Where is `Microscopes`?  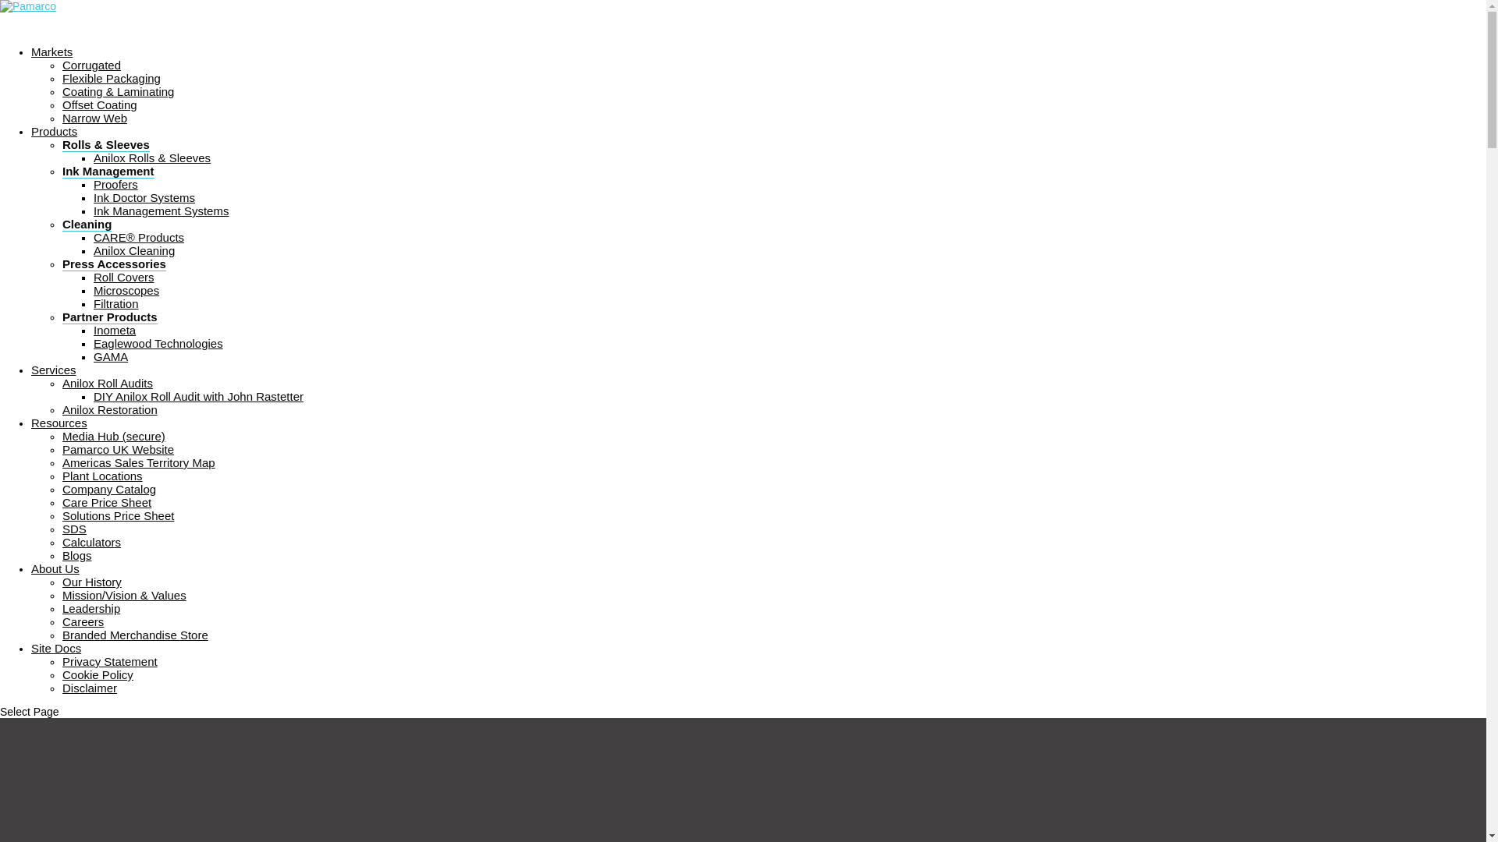 Microscopes is located at coordinates (126, 290).